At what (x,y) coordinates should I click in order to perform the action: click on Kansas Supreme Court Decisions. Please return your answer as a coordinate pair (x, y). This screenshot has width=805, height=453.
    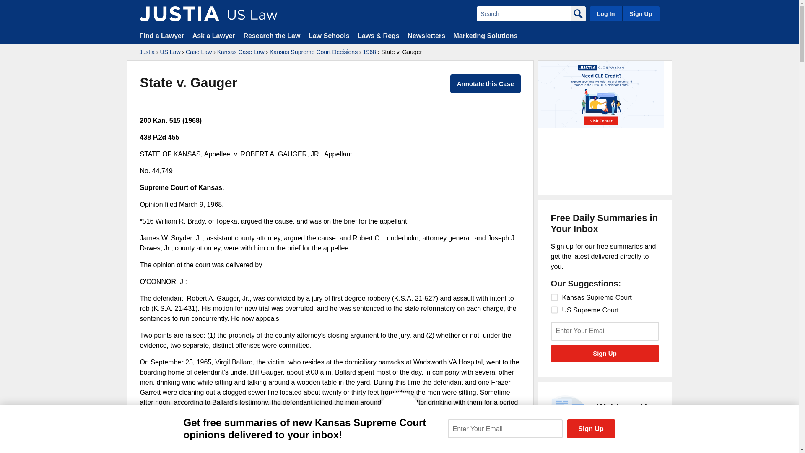
    Looking at the image, I should click on (314, 52).